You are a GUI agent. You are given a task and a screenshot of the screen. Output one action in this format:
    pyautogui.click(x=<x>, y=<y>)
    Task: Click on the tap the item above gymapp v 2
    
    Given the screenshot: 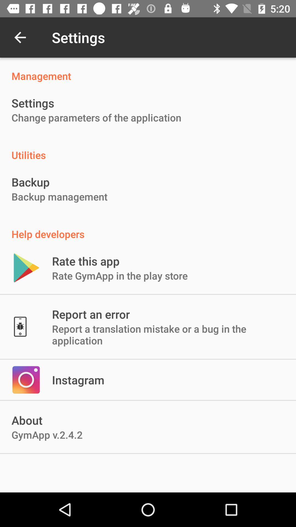 What is the action you would take?
    pyautogui.click(x=78, y=380)
    